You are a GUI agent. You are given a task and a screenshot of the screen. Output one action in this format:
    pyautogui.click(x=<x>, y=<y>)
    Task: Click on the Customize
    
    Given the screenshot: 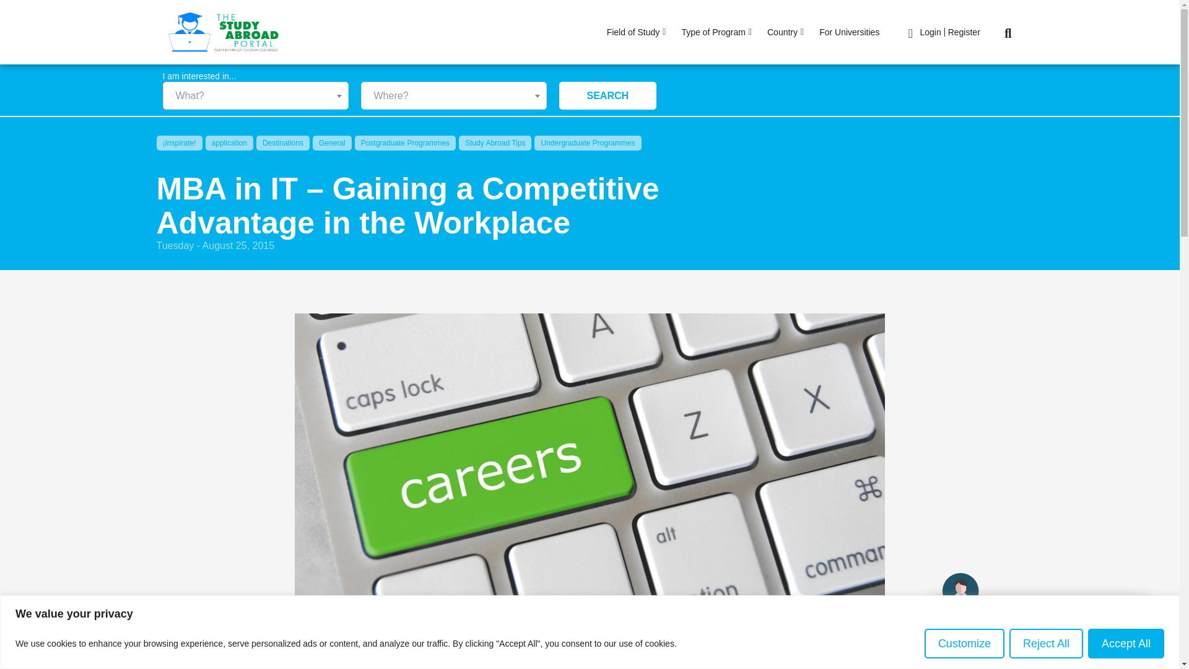 What is the action you would take?
    pyautogui.click(x=965, y=643)
    